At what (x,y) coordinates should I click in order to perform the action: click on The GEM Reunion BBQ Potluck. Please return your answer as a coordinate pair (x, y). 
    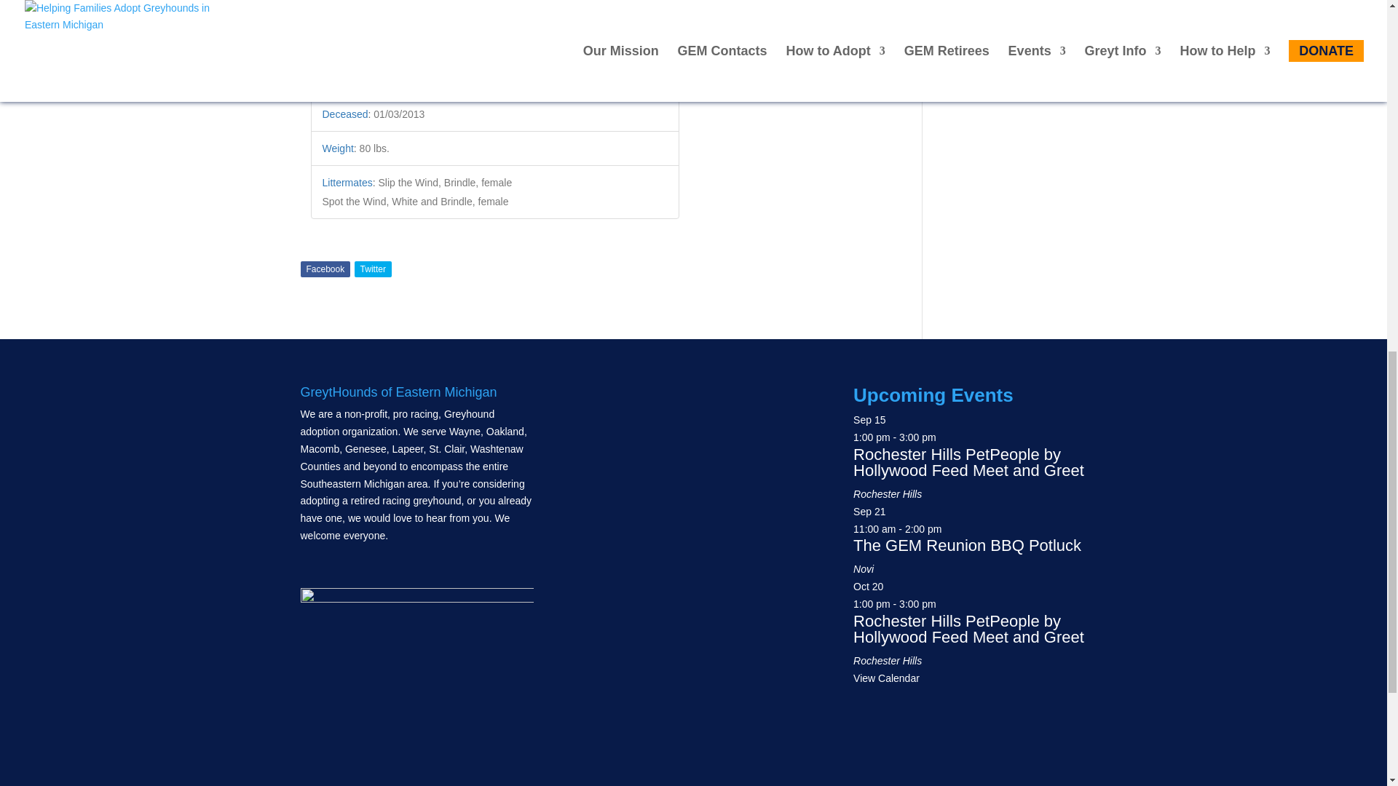
    Looking at the image, I should click on (967, 545).